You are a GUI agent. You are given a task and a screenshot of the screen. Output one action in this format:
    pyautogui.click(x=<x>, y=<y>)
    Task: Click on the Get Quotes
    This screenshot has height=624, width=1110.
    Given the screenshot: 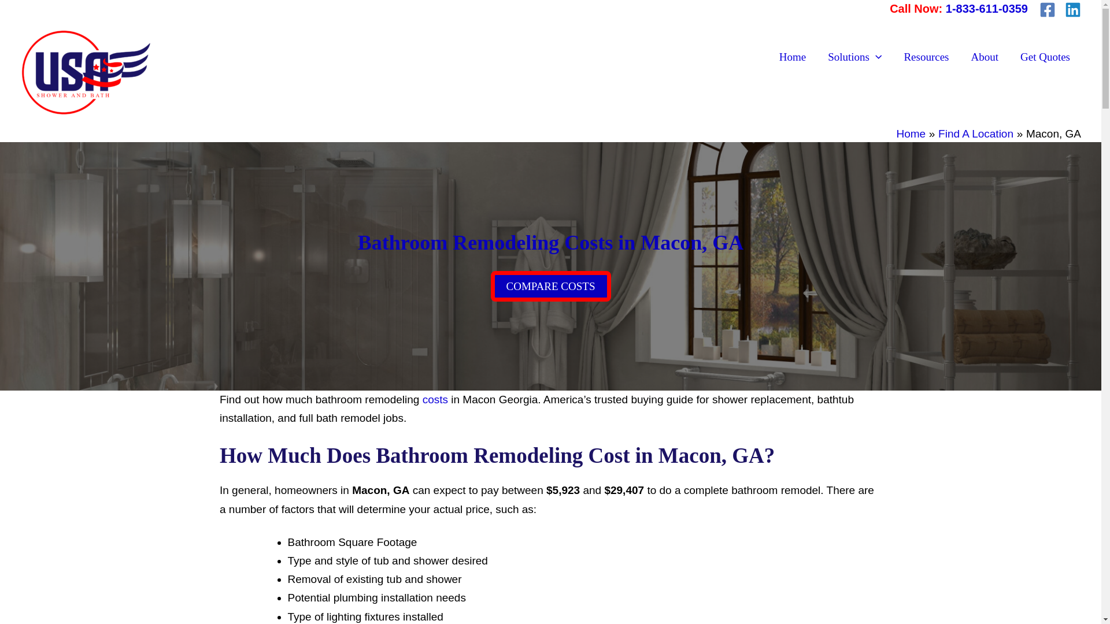 What is the action you would take?
    pyautogui.click(x=1045, y=57)
    